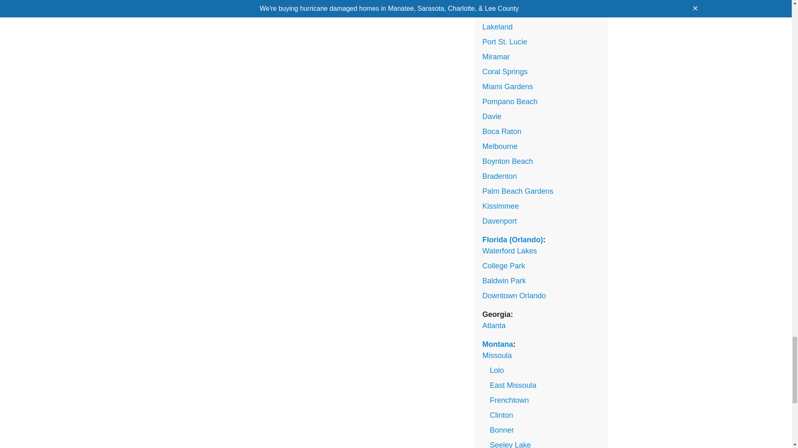 The image size is (798, 448). Describe the element at coordinates (234, 4) in the screenshot. I see `Tweet` at that location.